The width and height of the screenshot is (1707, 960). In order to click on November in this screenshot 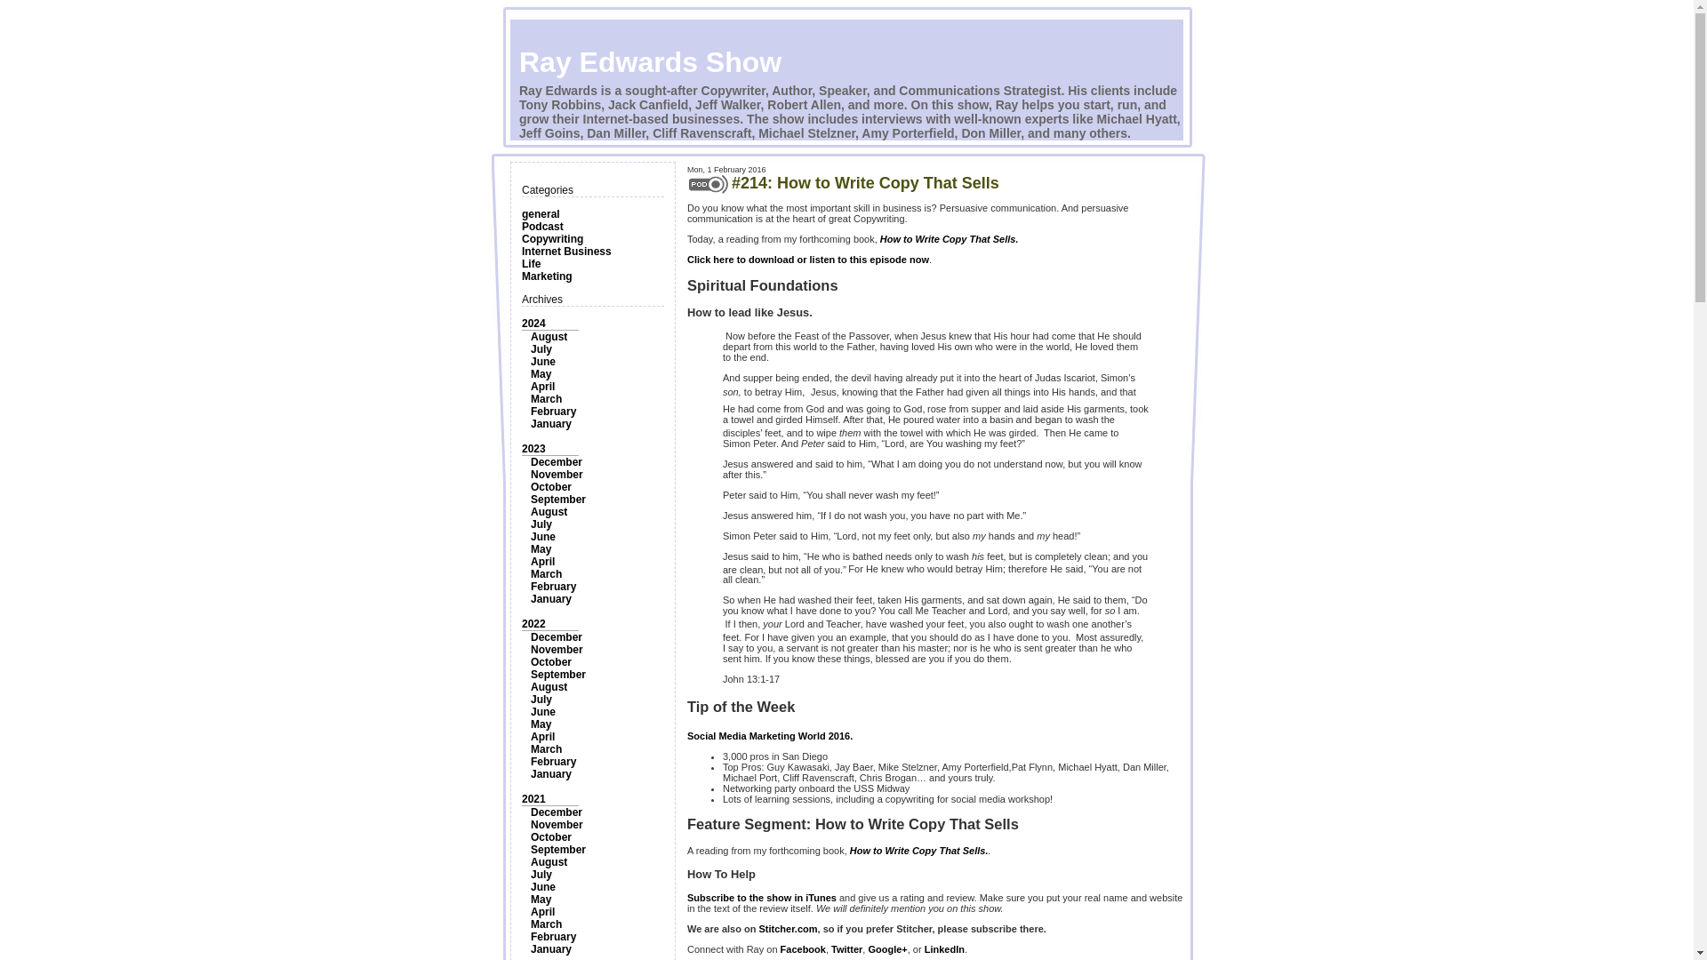, I will do `click(557, 649)`.